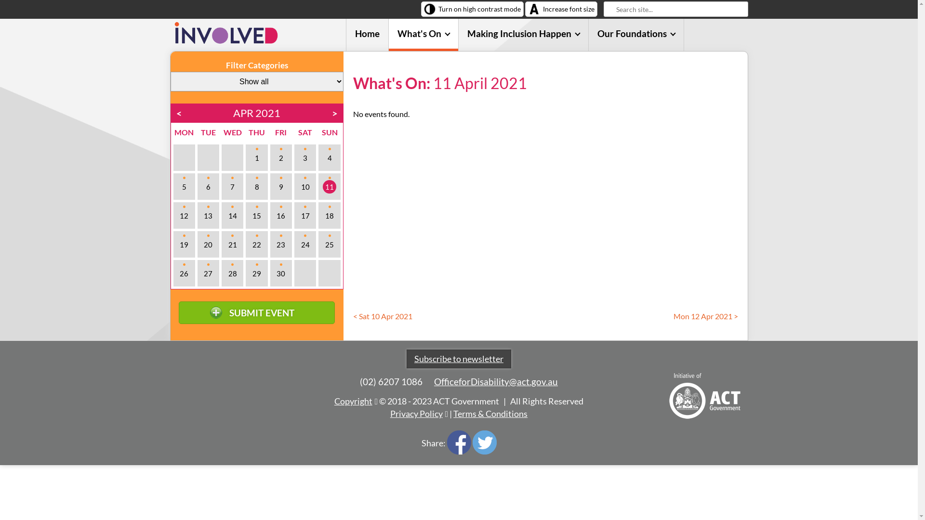  I want to click on 5, so click(184, 187).